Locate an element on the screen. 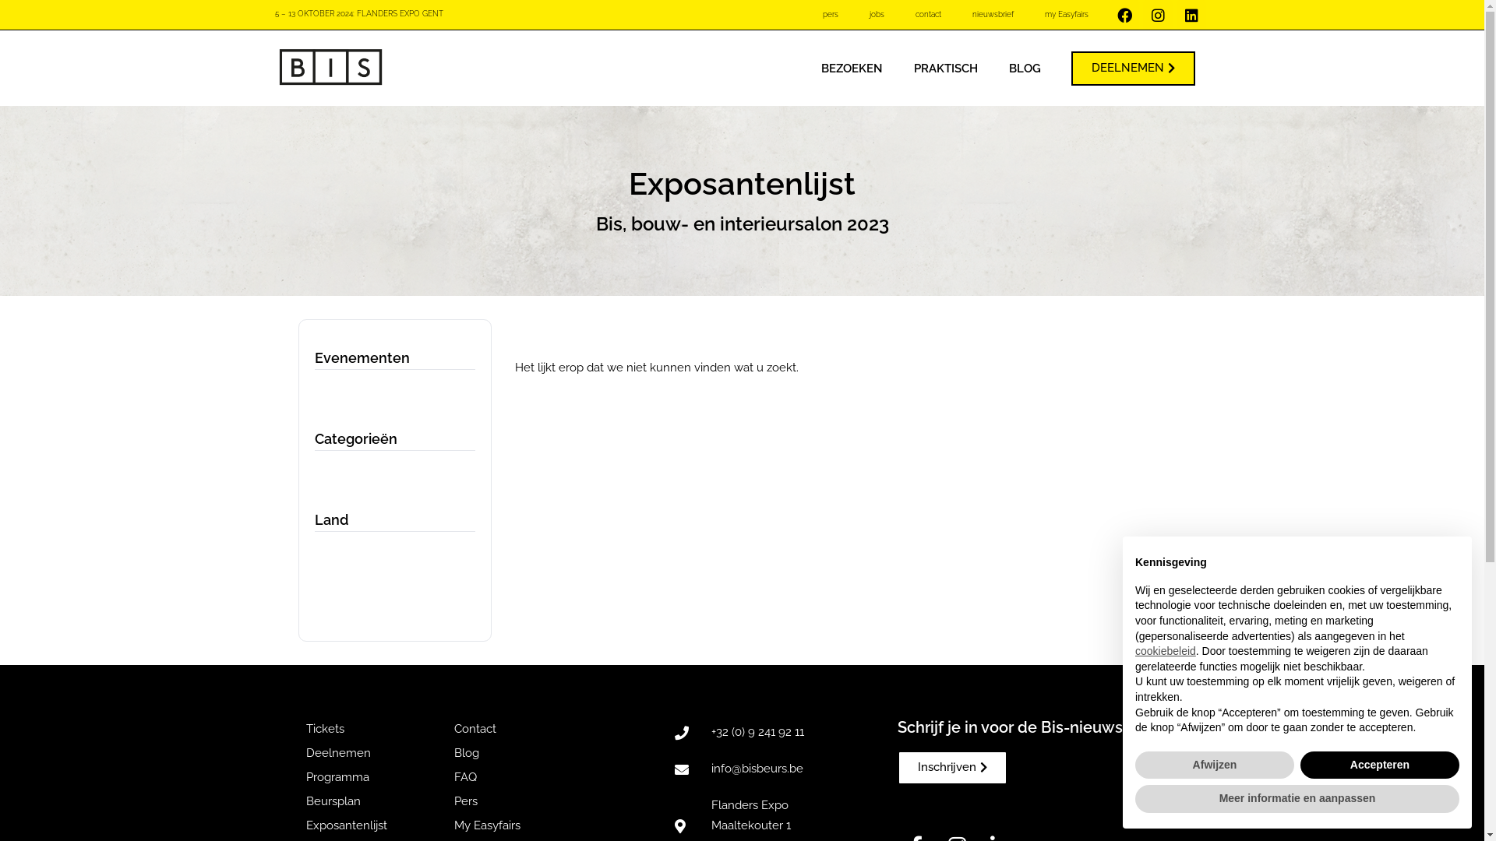  +32 (0) 9 241 92 11 is located at coordinates (777, 733).